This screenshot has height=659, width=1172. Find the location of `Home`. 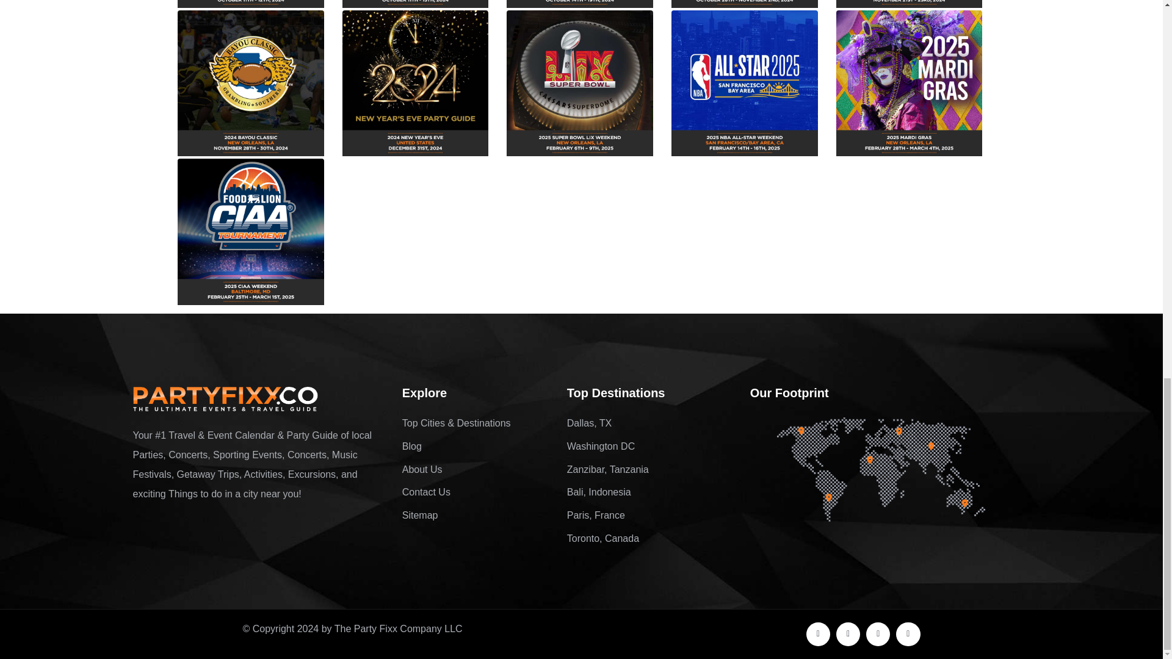

Home is located at coordinates (225, 400).